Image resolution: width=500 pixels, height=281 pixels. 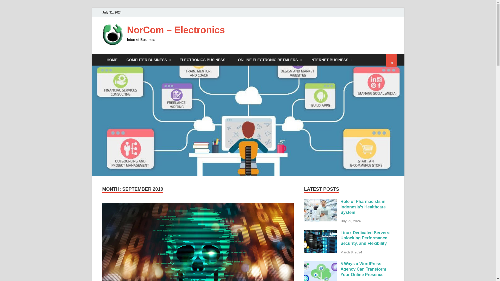 What do you see at coordinates (331, 60) in the screenshot?
I see `INTERNET BUSINESS` at bounding box center [331, 60].